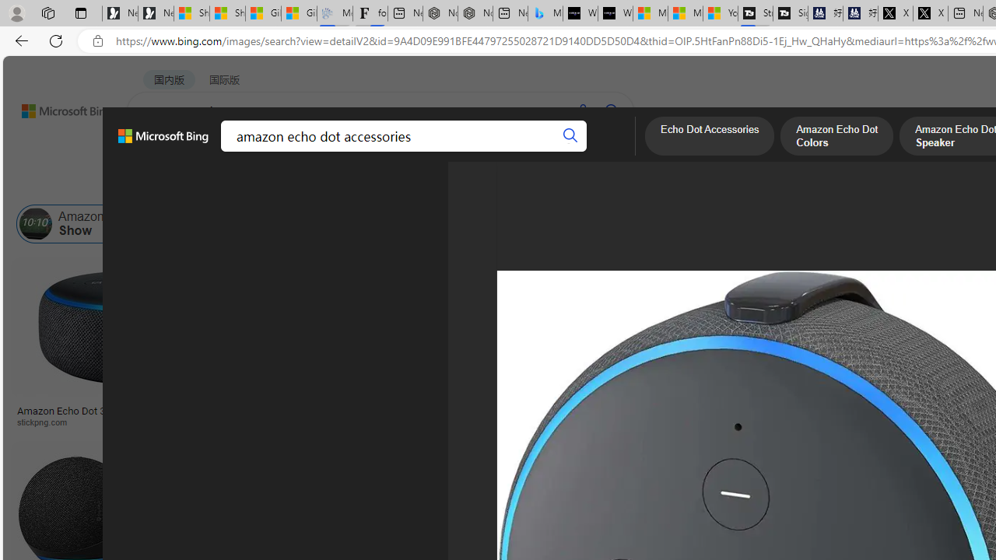  What do you see at coordinates (931, 14) in the screenshot?
I see `X` at bounding box center [931, 14].